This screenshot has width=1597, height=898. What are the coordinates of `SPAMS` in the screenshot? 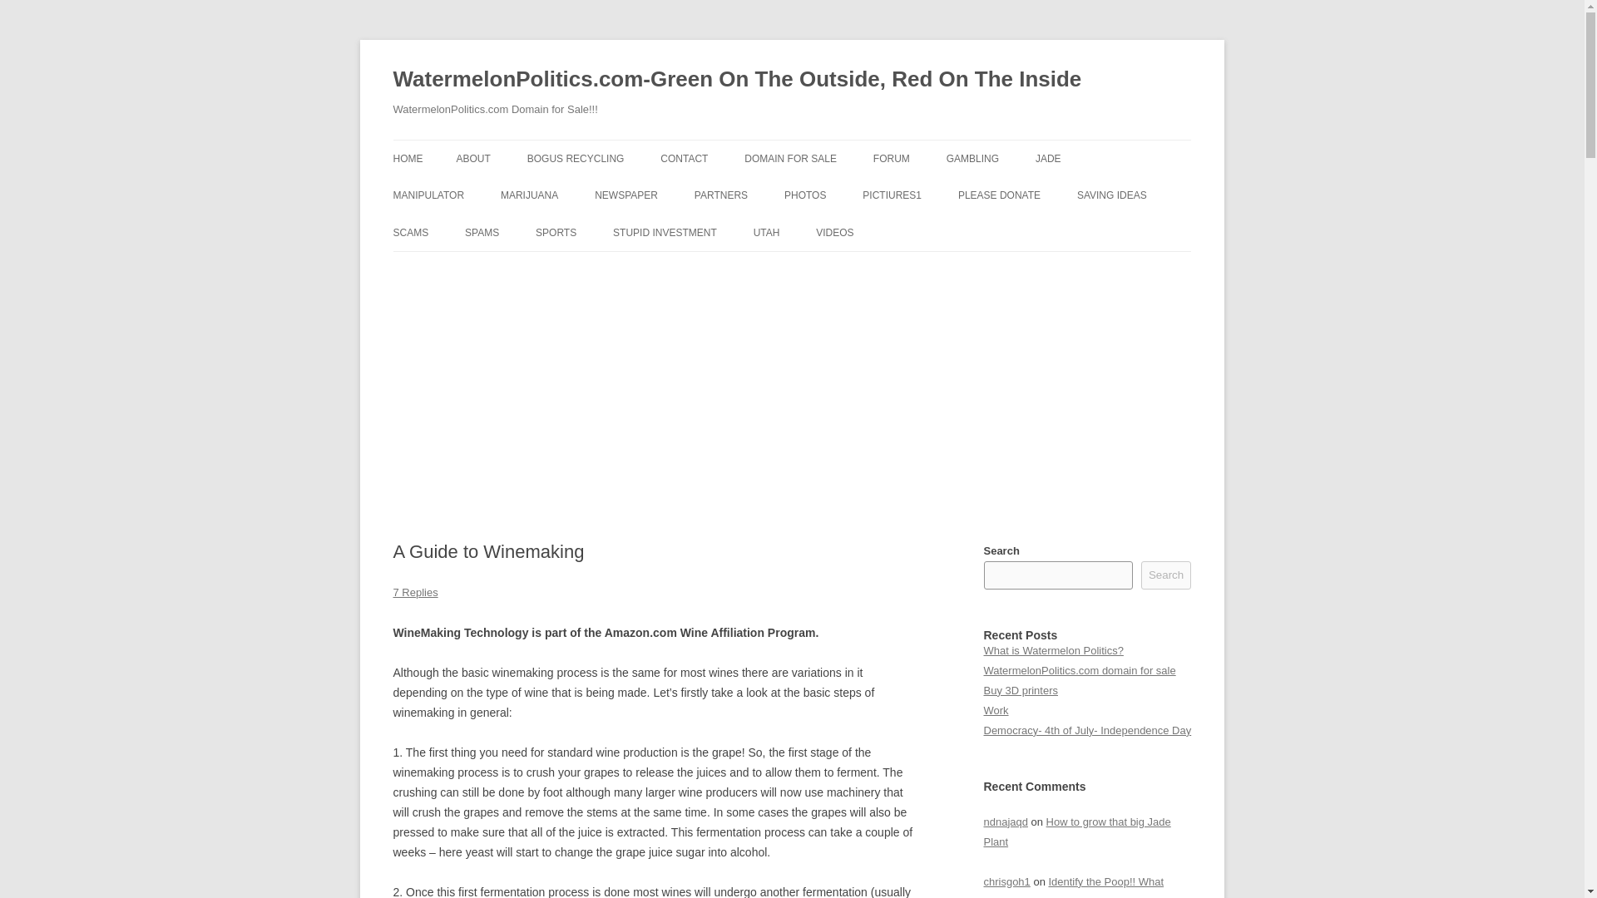 It's located at (481, 233).